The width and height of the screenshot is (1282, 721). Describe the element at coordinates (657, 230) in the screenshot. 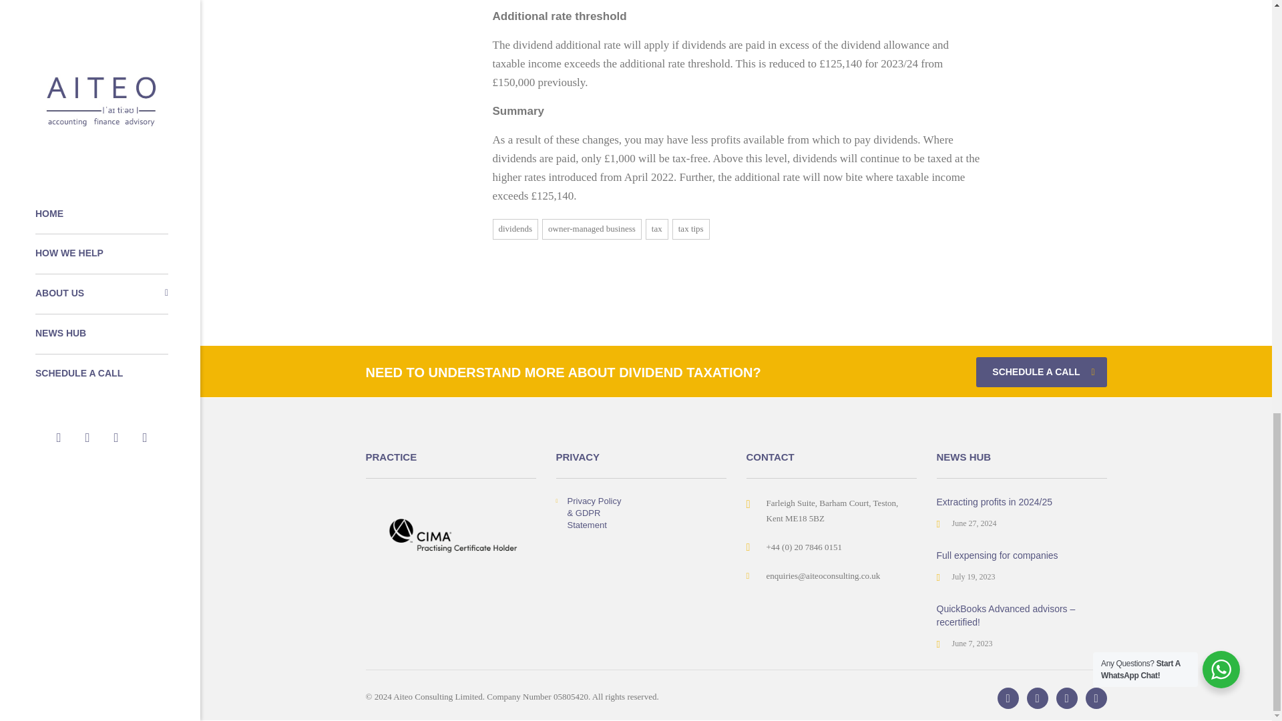

I see `tax` at that location.